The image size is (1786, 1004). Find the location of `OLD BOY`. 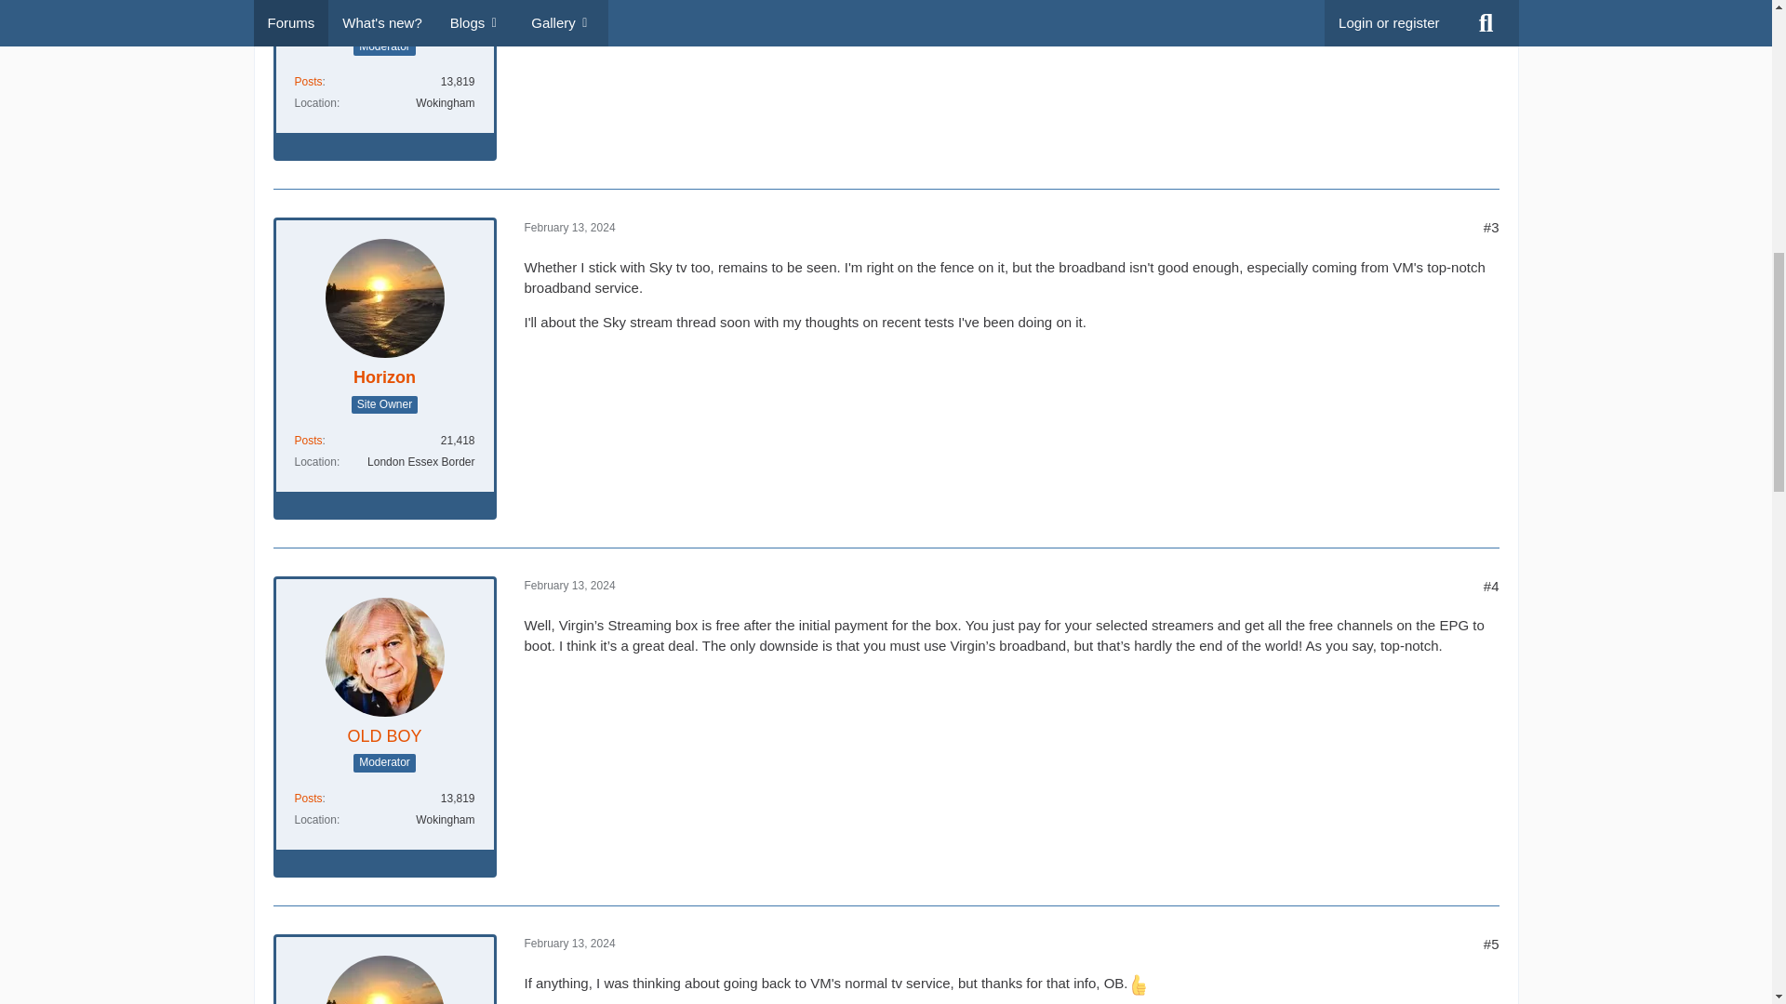

OLD BOY is located at coordinates (383, 736).